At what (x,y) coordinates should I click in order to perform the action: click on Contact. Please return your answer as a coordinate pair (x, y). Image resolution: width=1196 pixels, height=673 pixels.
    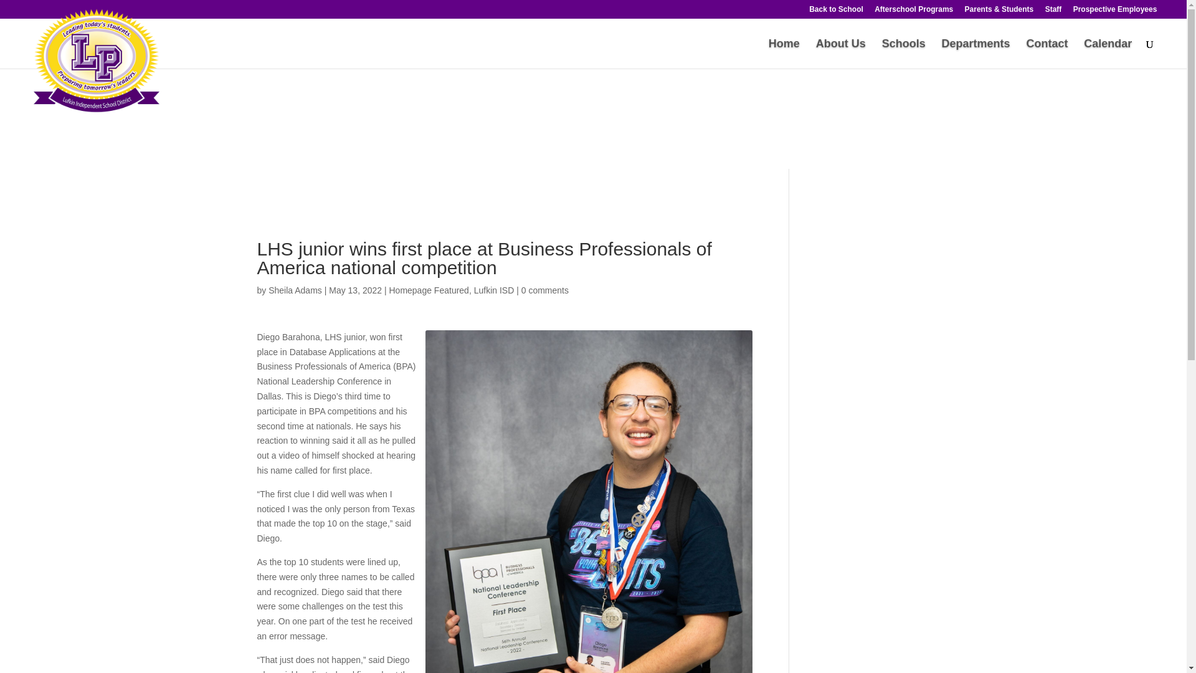
    Looking at the image, I should click on (1046, 54).